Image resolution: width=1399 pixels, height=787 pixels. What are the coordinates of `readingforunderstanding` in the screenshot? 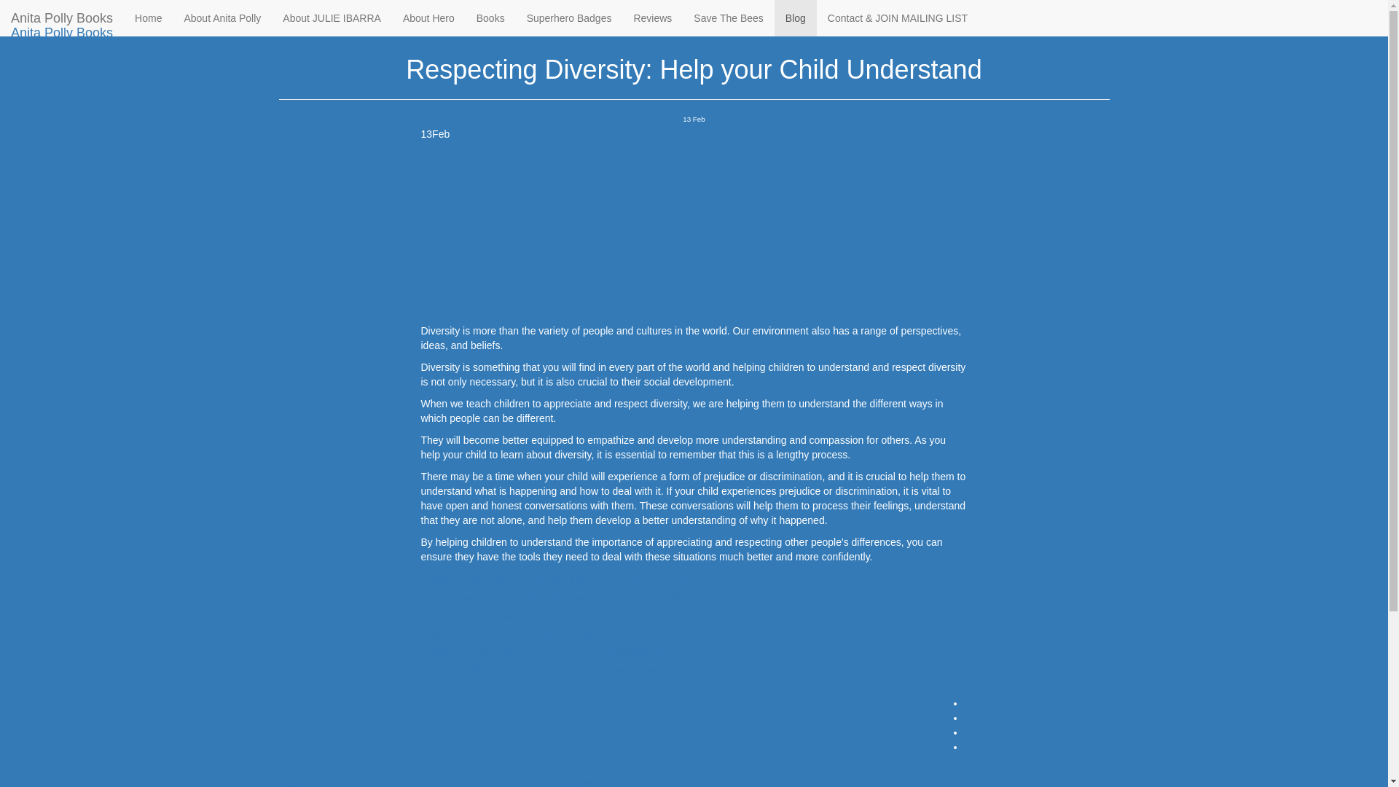 It's located at (476, 616).